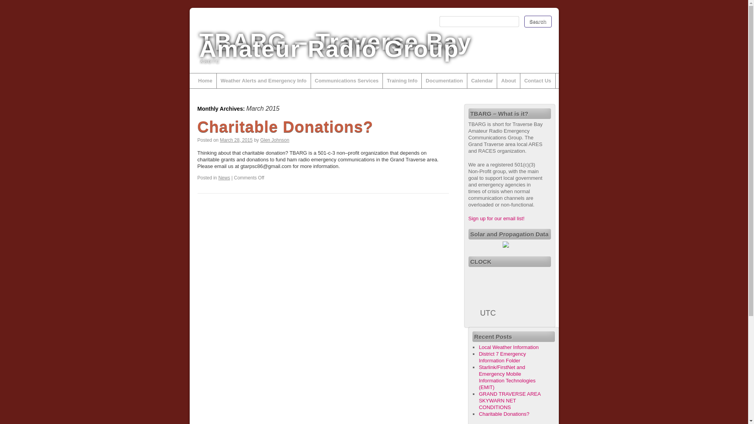 Image resolution: width=754 pixels, height=424 pixels. What do you see at coordinates (504, 414) in the screenshot?
I see `Charitable Donations?` at bounding box center [504, 414].